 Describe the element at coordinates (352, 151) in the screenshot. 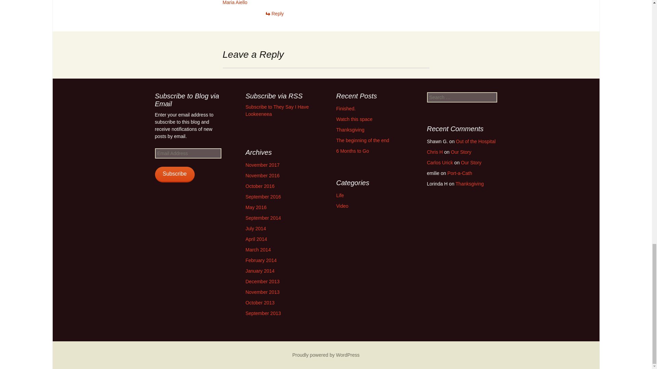

I see `6 Months to Go` at that location.